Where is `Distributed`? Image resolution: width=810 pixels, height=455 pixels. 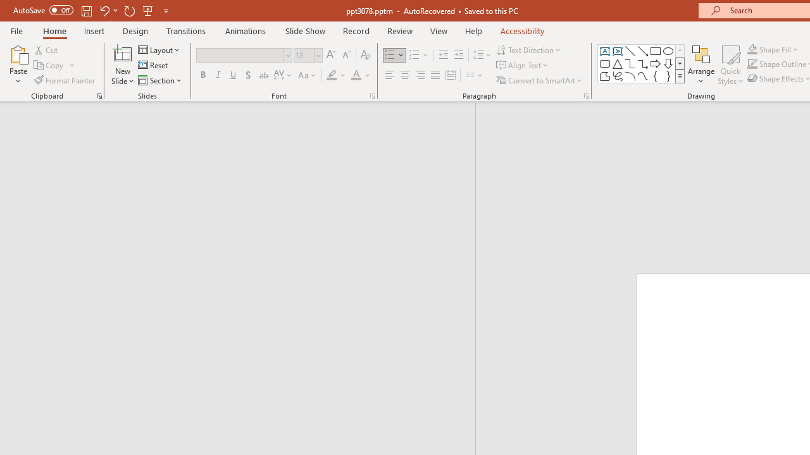 Distributed is located at coordinates (451, 76).